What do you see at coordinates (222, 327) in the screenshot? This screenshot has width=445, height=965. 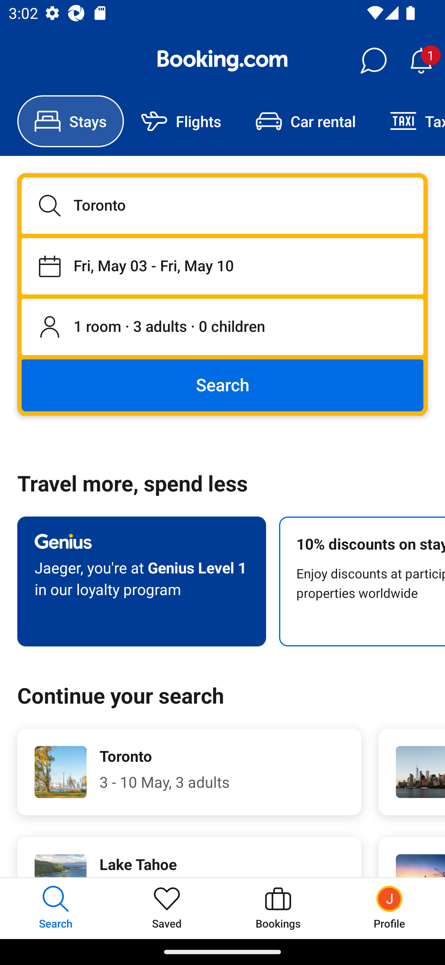 I see `1 room, 3 adults, 0 children` at bounding box center [222, 327].